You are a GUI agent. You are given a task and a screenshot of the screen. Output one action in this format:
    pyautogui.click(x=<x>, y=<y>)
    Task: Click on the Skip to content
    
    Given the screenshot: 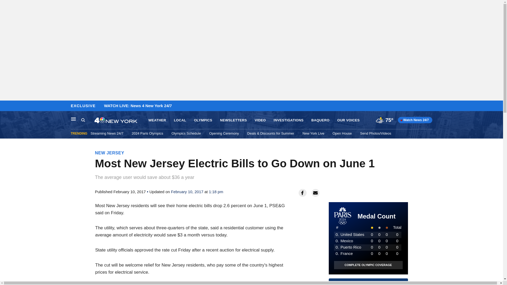 What is the action you would take?
    pyautogui.click(x=6, y=106)
    